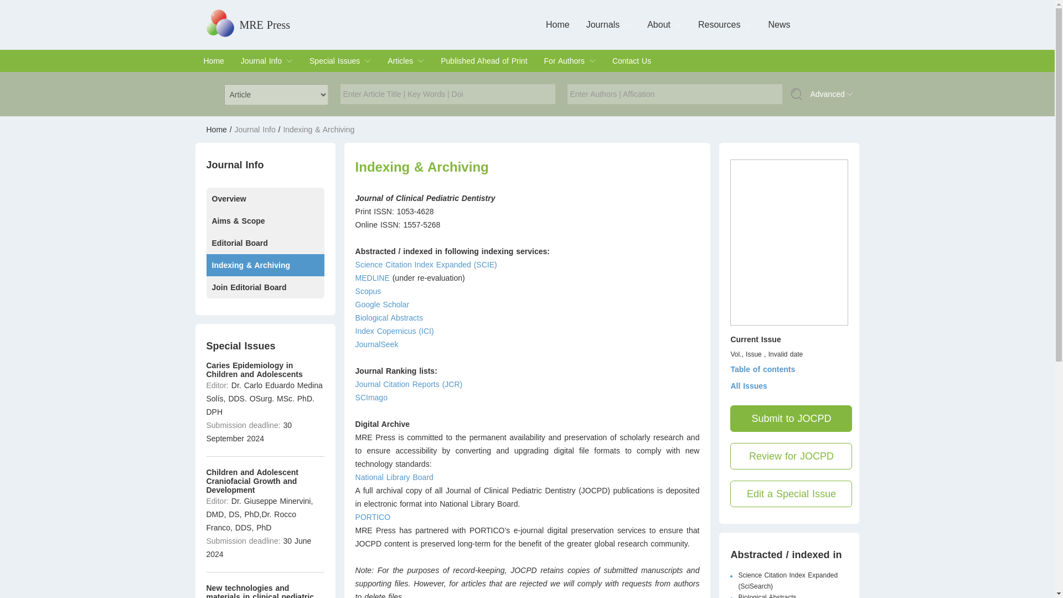 The image size is (1063, 598). What do you see at coordinates (719, 24) in the screenshot?
I see `Resources` at bounding box center [719, 24].